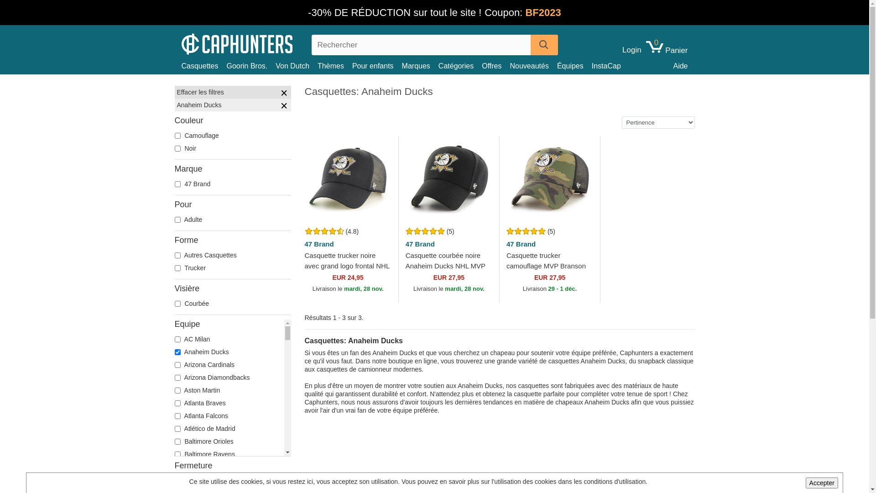 The width and height of the screenshot is (876, 493). Describe the element at coordinates (822, 483) in the screenshot. I see `Accepter` at that location.